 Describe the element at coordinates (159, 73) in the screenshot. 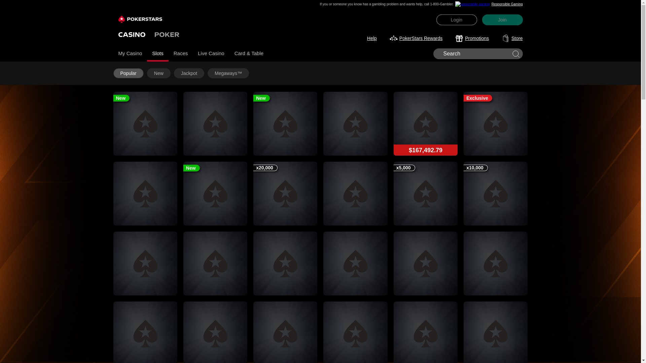

I see `New` at that location.